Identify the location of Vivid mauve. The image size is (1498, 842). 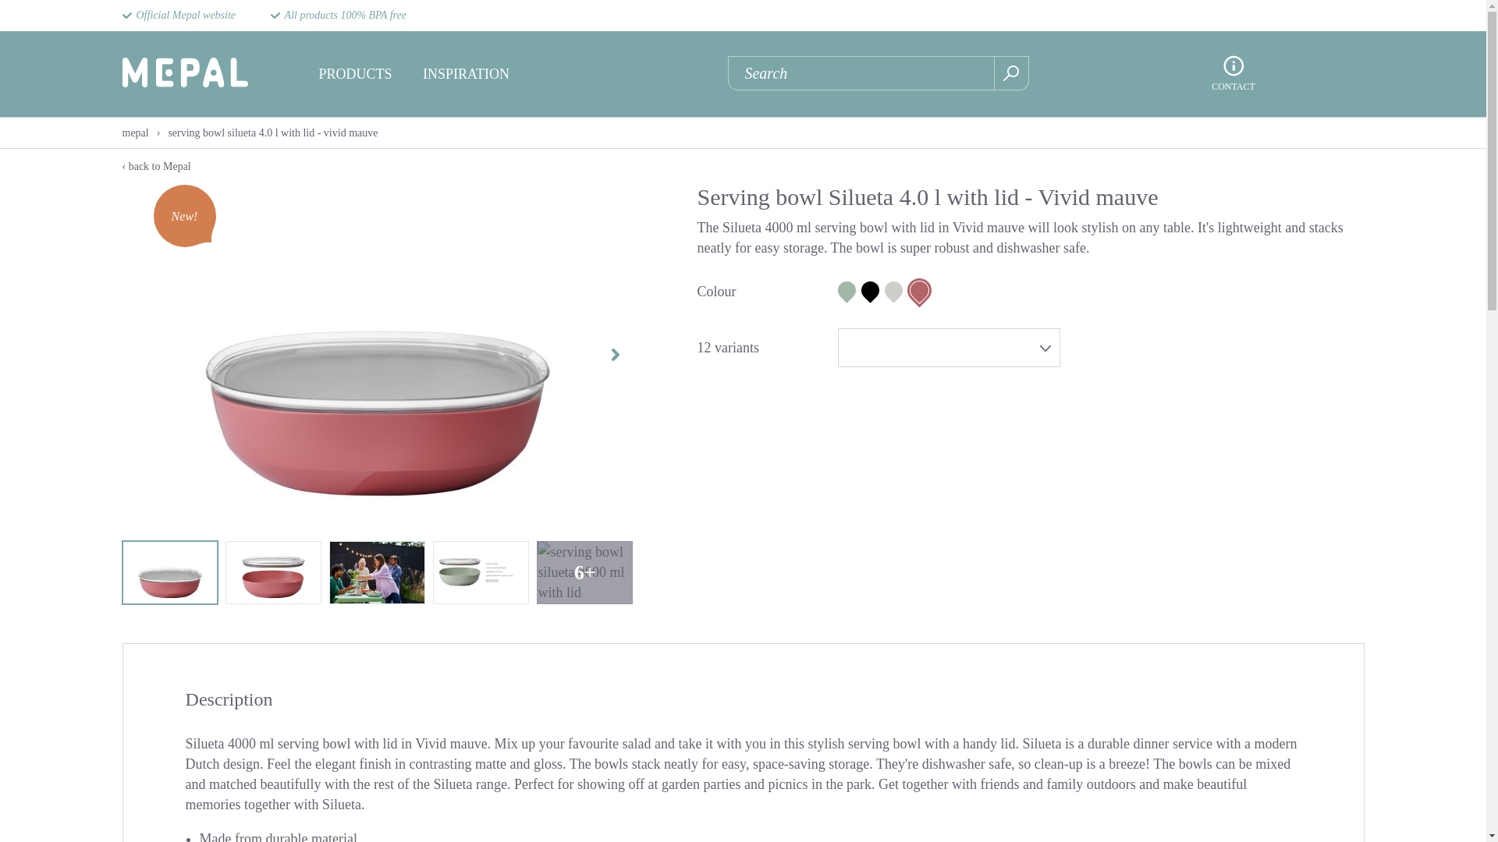
(919, 290).